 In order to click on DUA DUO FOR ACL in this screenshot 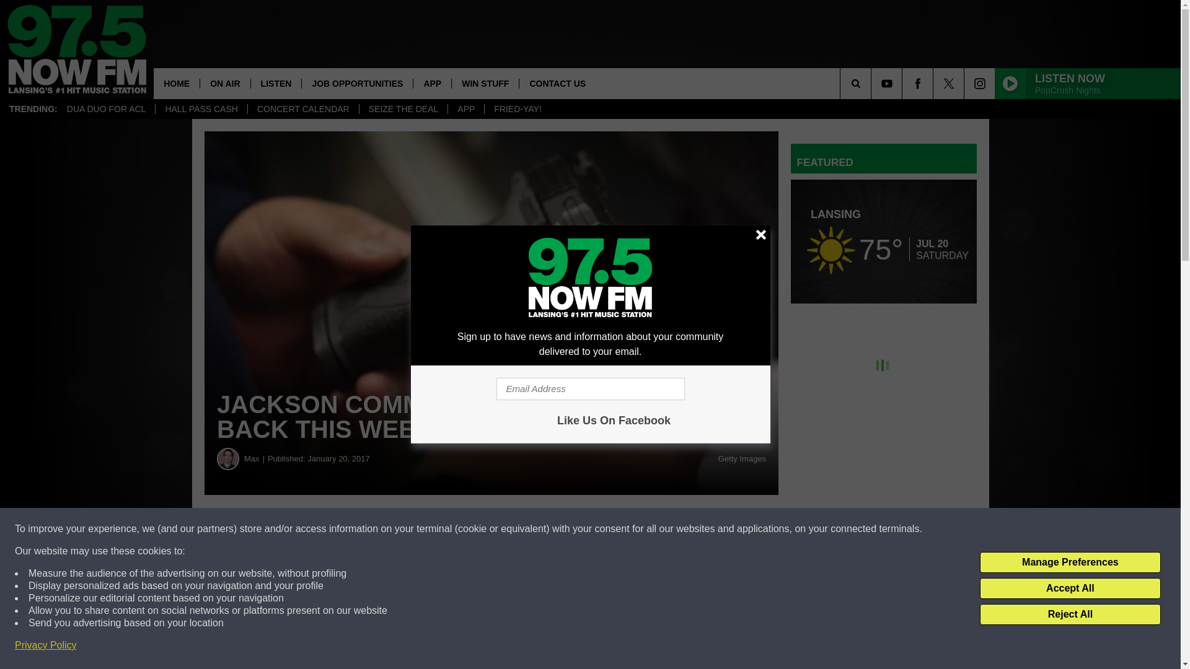, I will do `click(107, 109)`.